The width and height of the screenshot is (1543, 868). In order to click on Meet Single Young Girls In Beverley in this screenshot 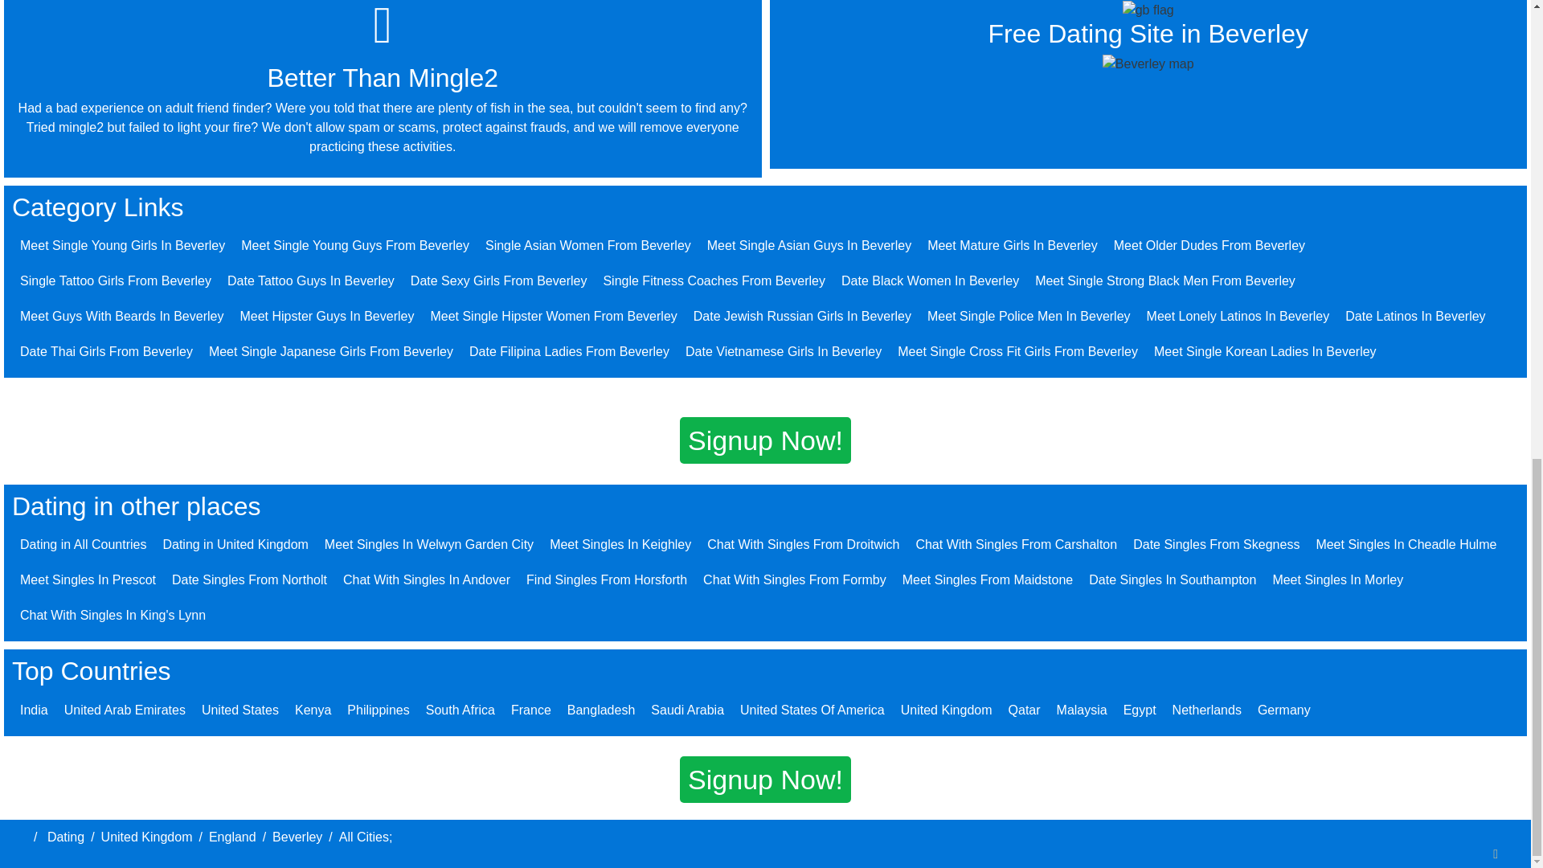, I will do `click(122, 246)`.